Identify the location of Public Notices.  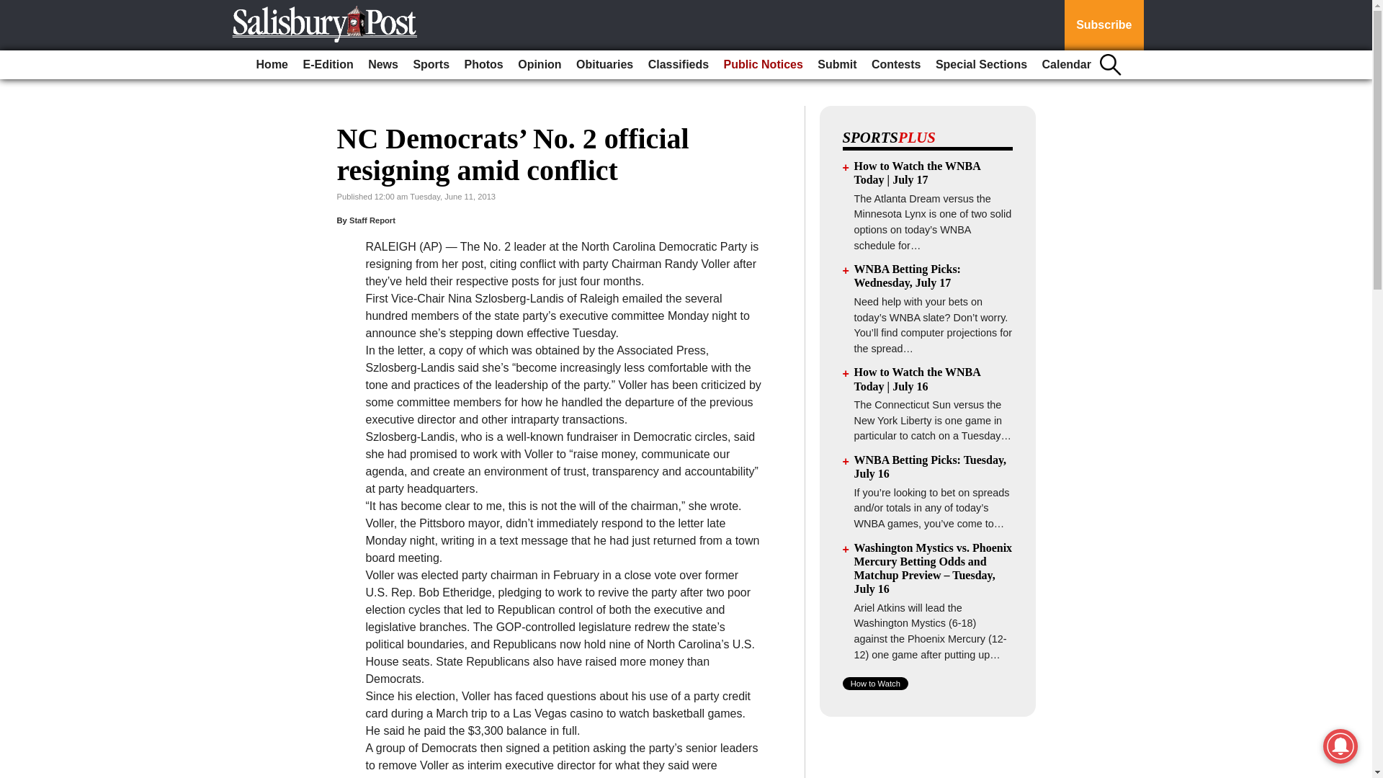
(764, 65).